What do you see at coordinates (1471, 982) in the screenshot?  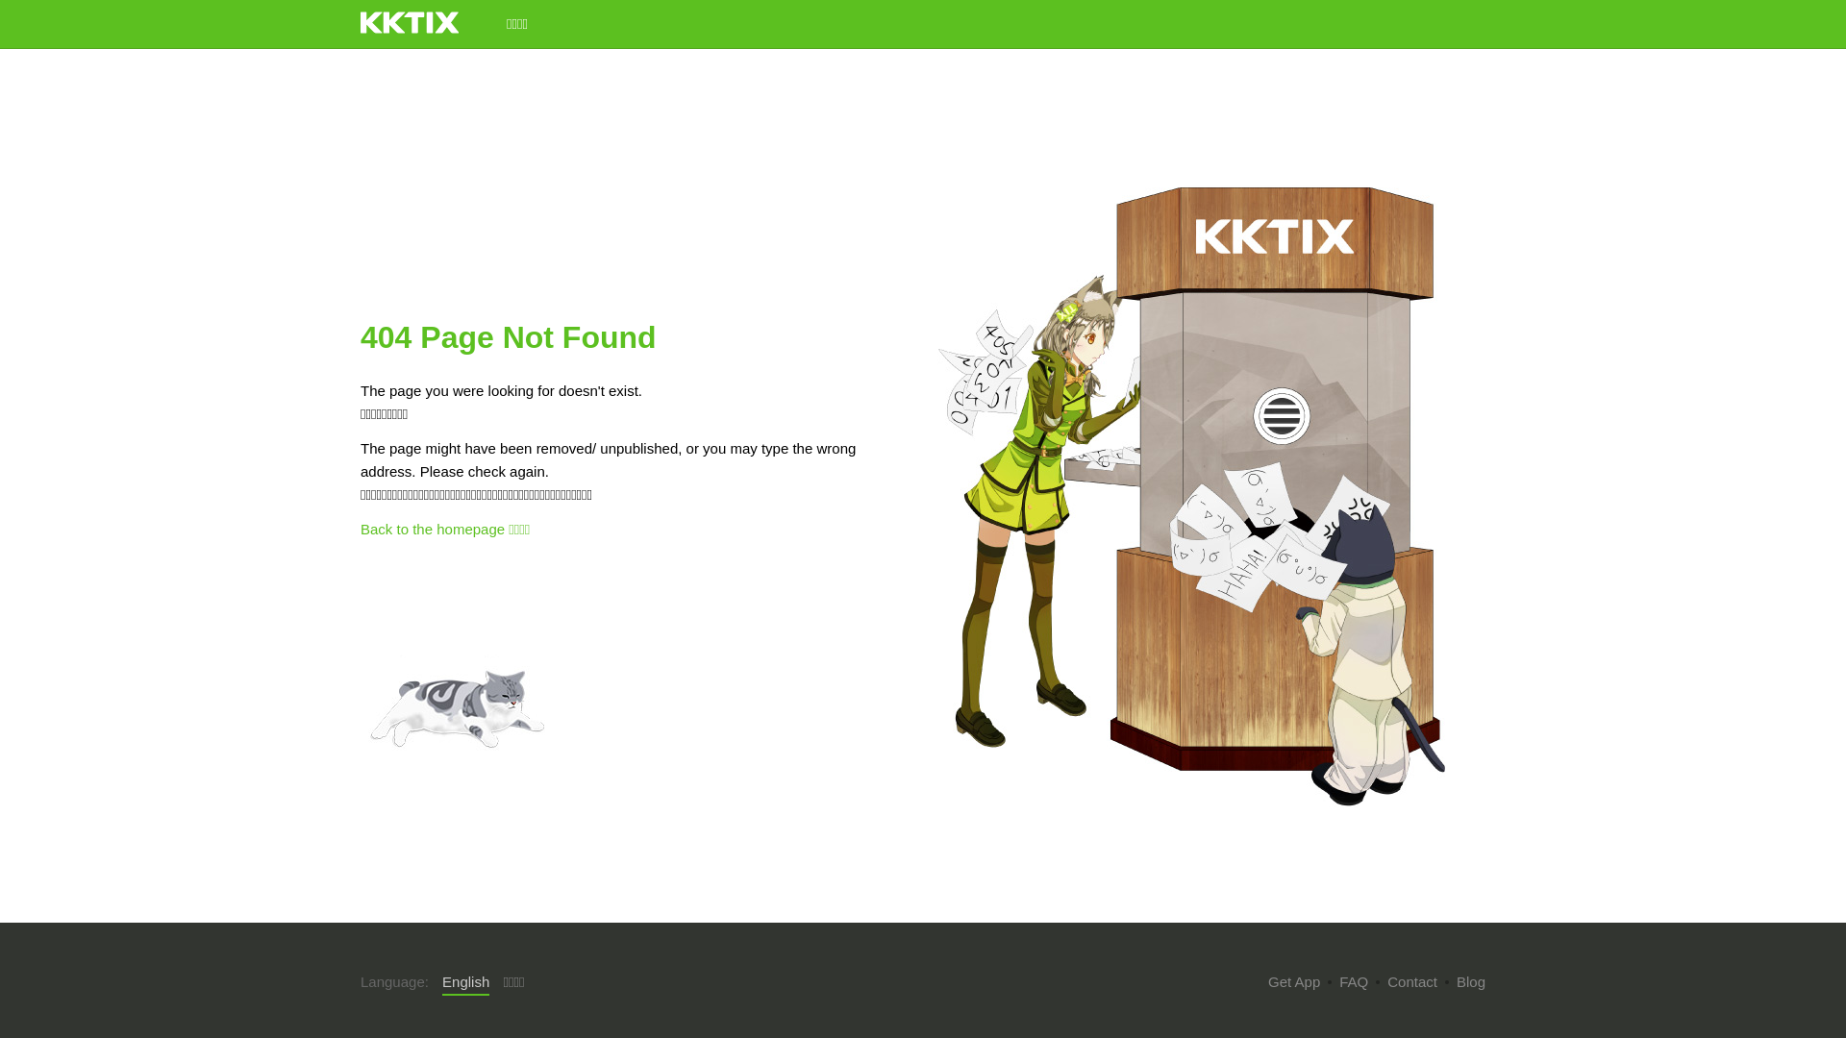 I see `Blog` at bounding box center [1471, 982].